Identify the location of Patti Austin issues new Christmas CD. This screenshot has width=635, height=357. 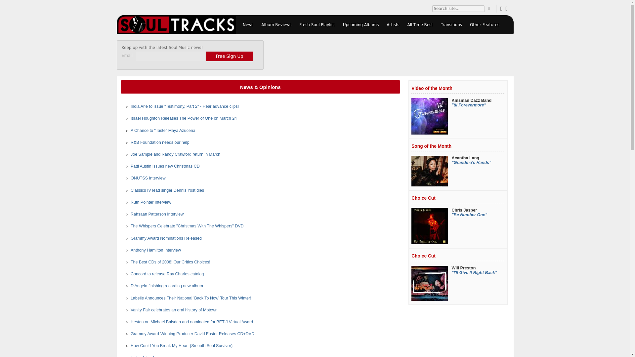
(165, 166).